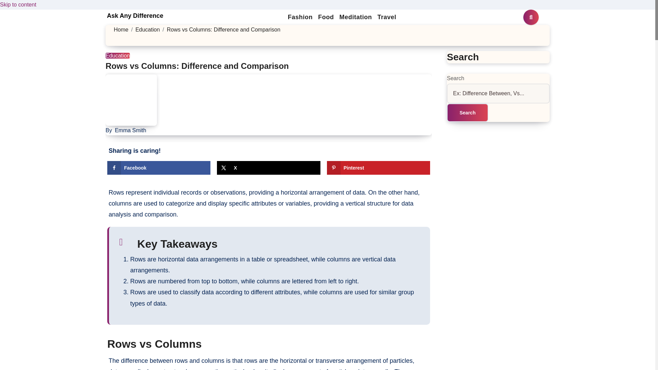  Describe the element at coordinates (378, 168) in the screenshot. I see `Pinterest` at that location.